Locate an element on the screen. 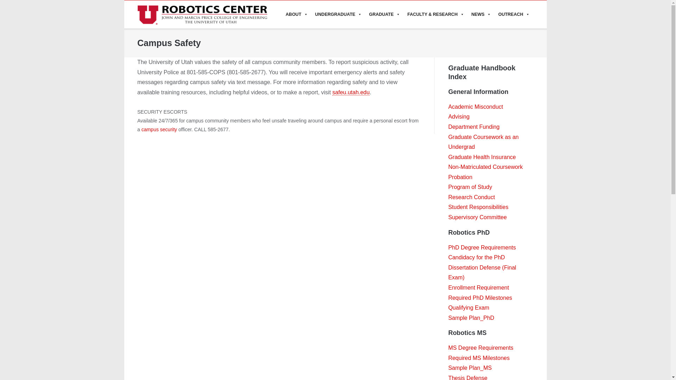 Image resolution: width=676 pixels, height=380 pixels. UNDERGRADUATE is located at coordinates (339, 14).